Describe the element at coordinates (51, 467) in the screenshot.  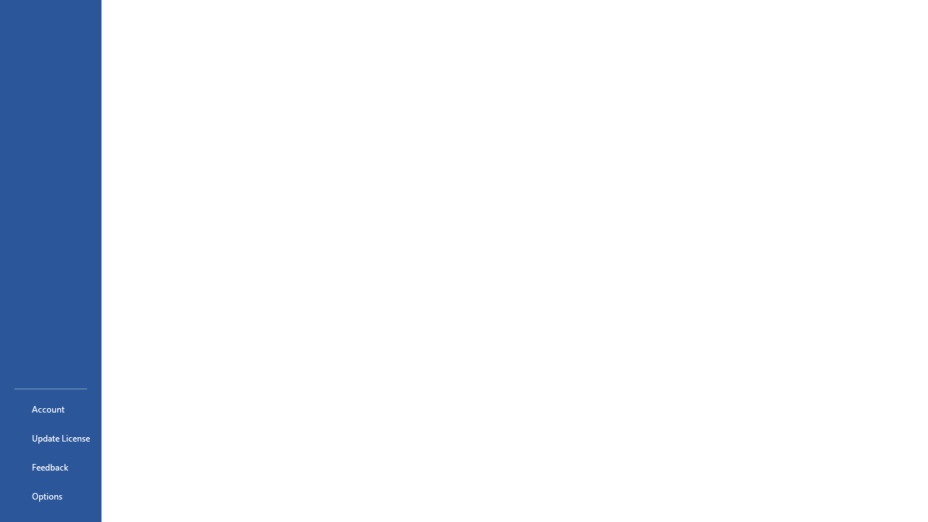
I see `Feedback` at that location.